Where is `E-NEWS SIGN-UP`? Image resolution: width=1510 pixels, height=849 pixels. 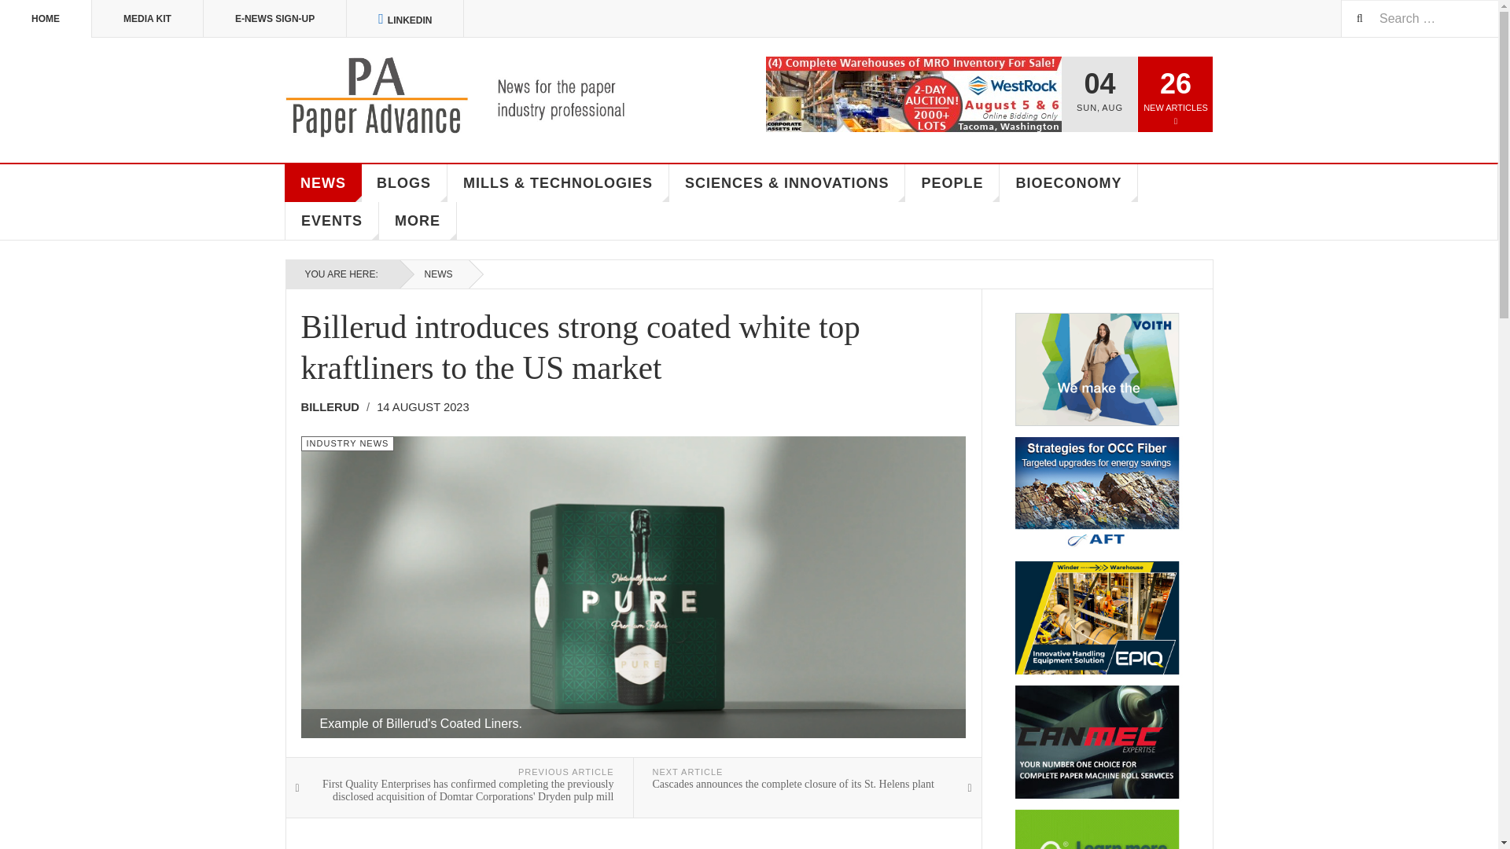 E-NEWS SIGN-UP is located at coordinates (275, 19).